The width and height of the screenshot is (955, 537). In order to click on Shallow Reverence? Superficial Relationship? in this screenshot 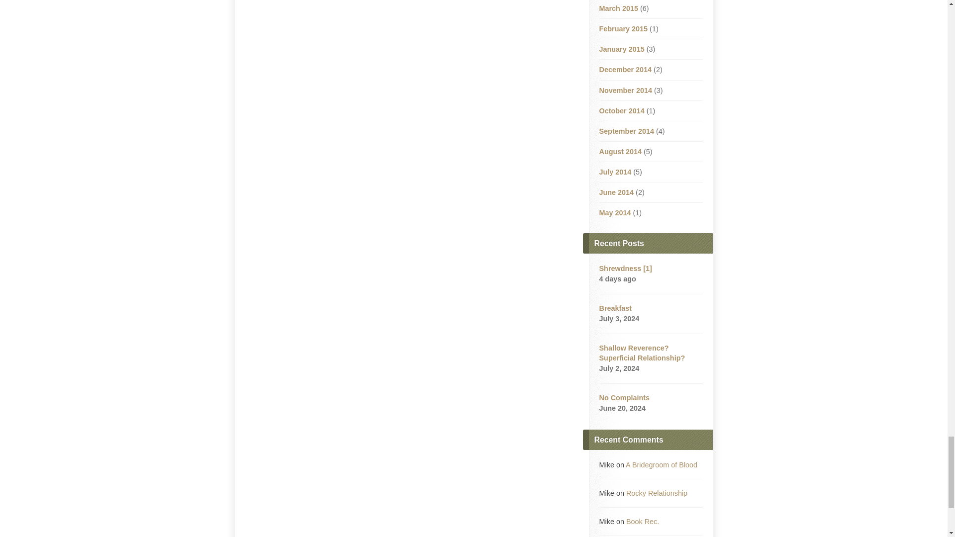, I will do `click(642, 353)`.